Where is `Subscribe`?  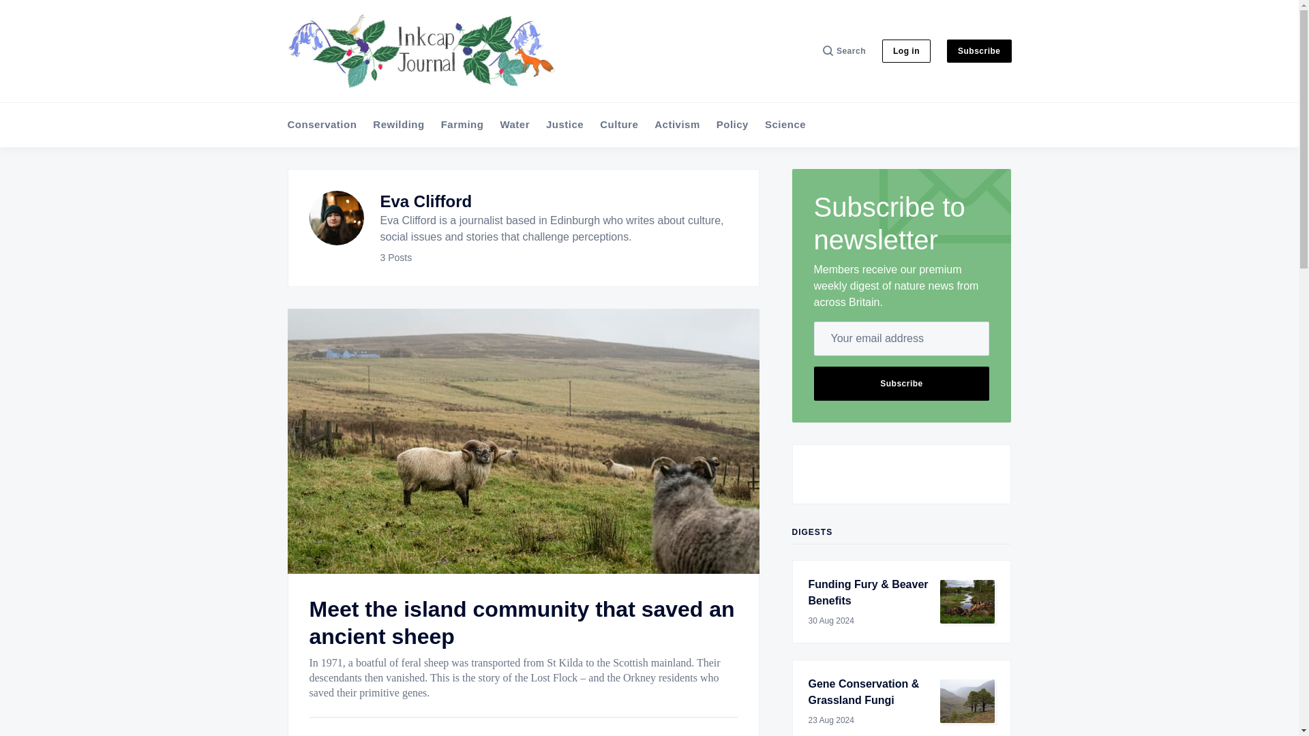
Subscribe is located at coordinates (901, 383).